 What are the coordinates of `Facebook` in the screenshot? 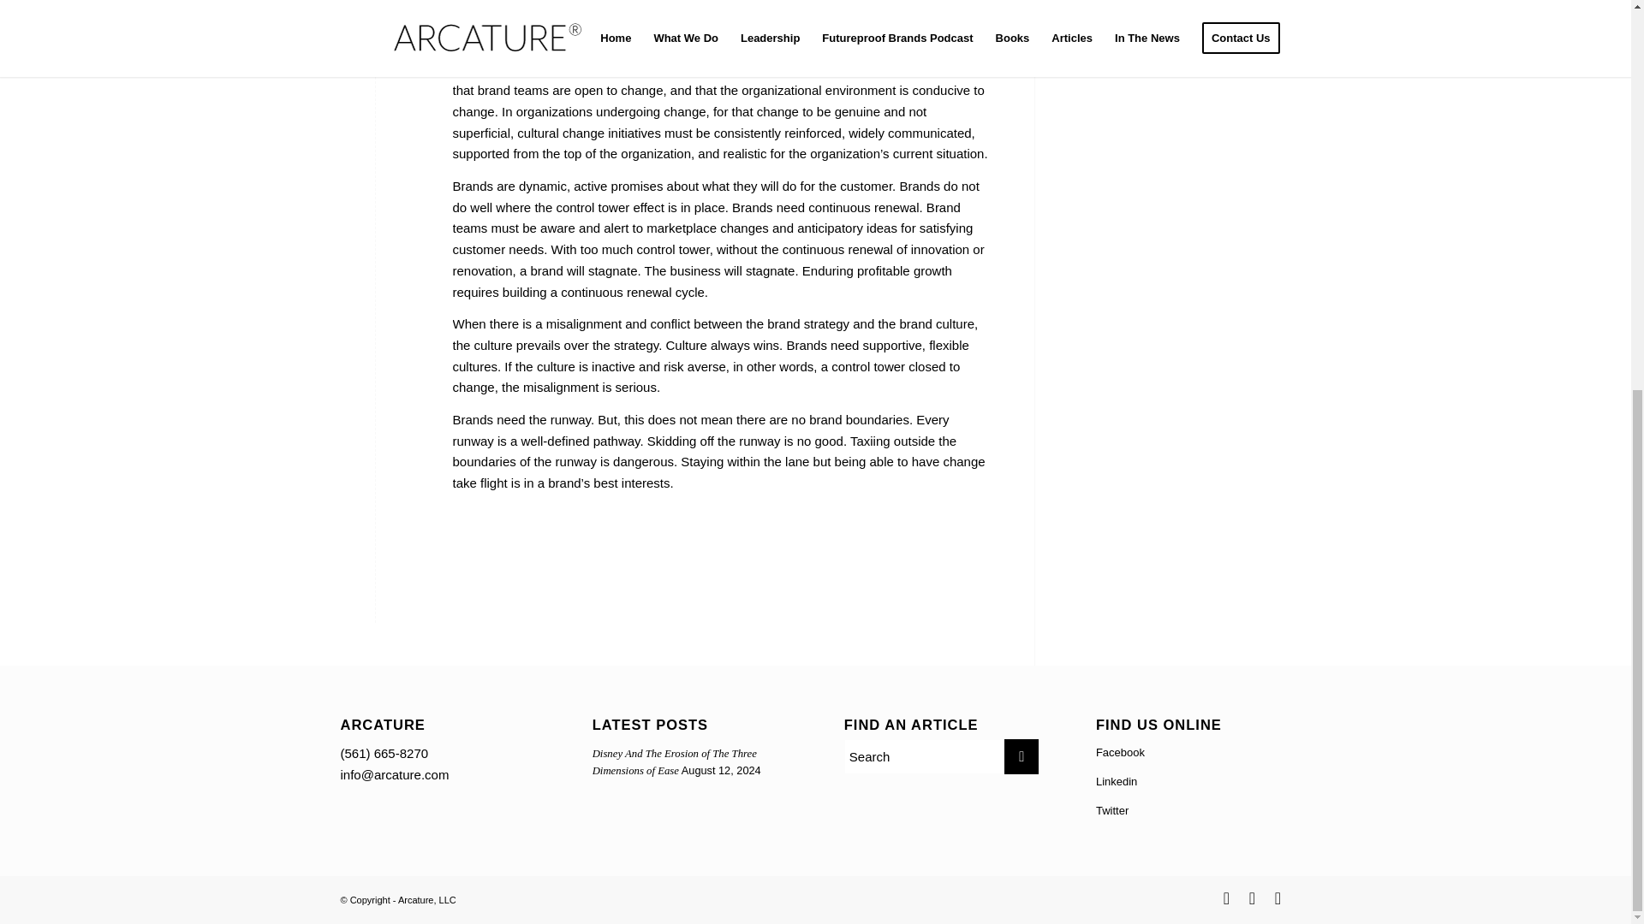 It's located at (1184, 9).